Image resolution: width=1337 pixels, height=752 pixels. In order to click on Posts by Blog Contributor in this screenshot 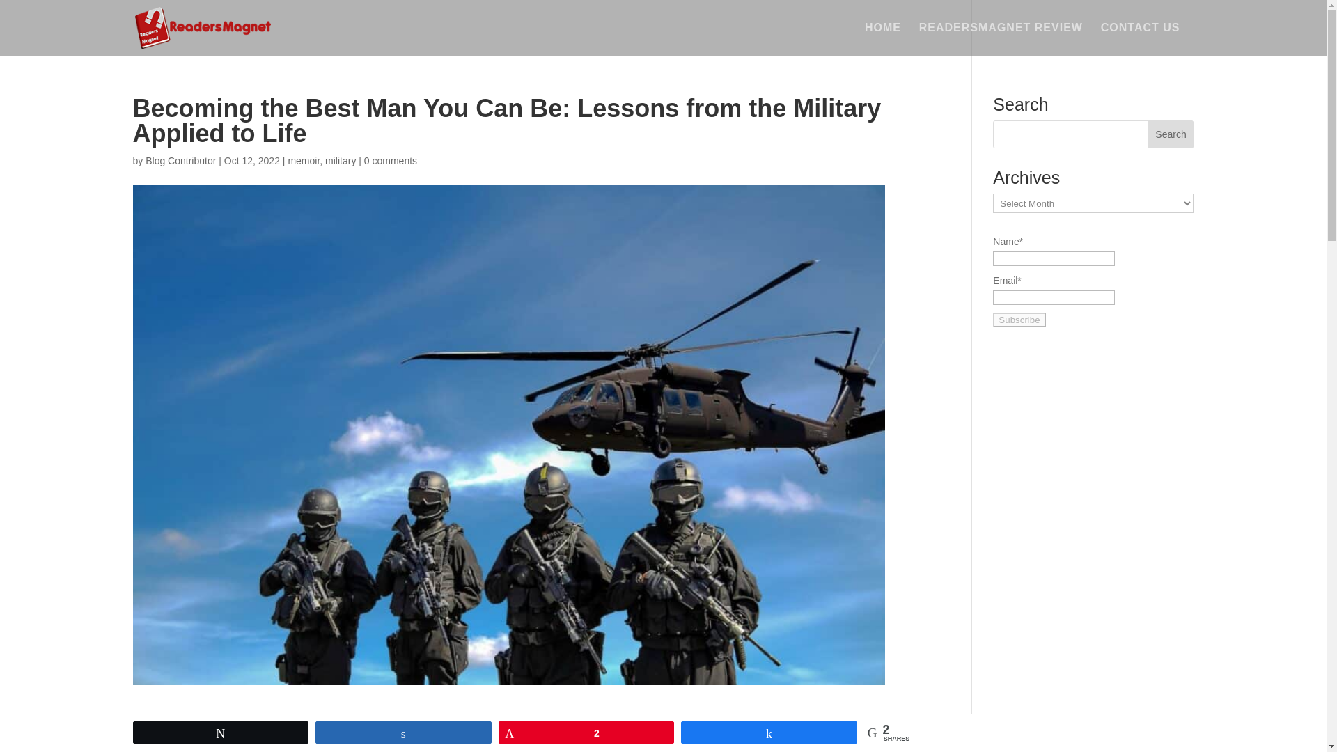, I will do `click(180, 160)`.